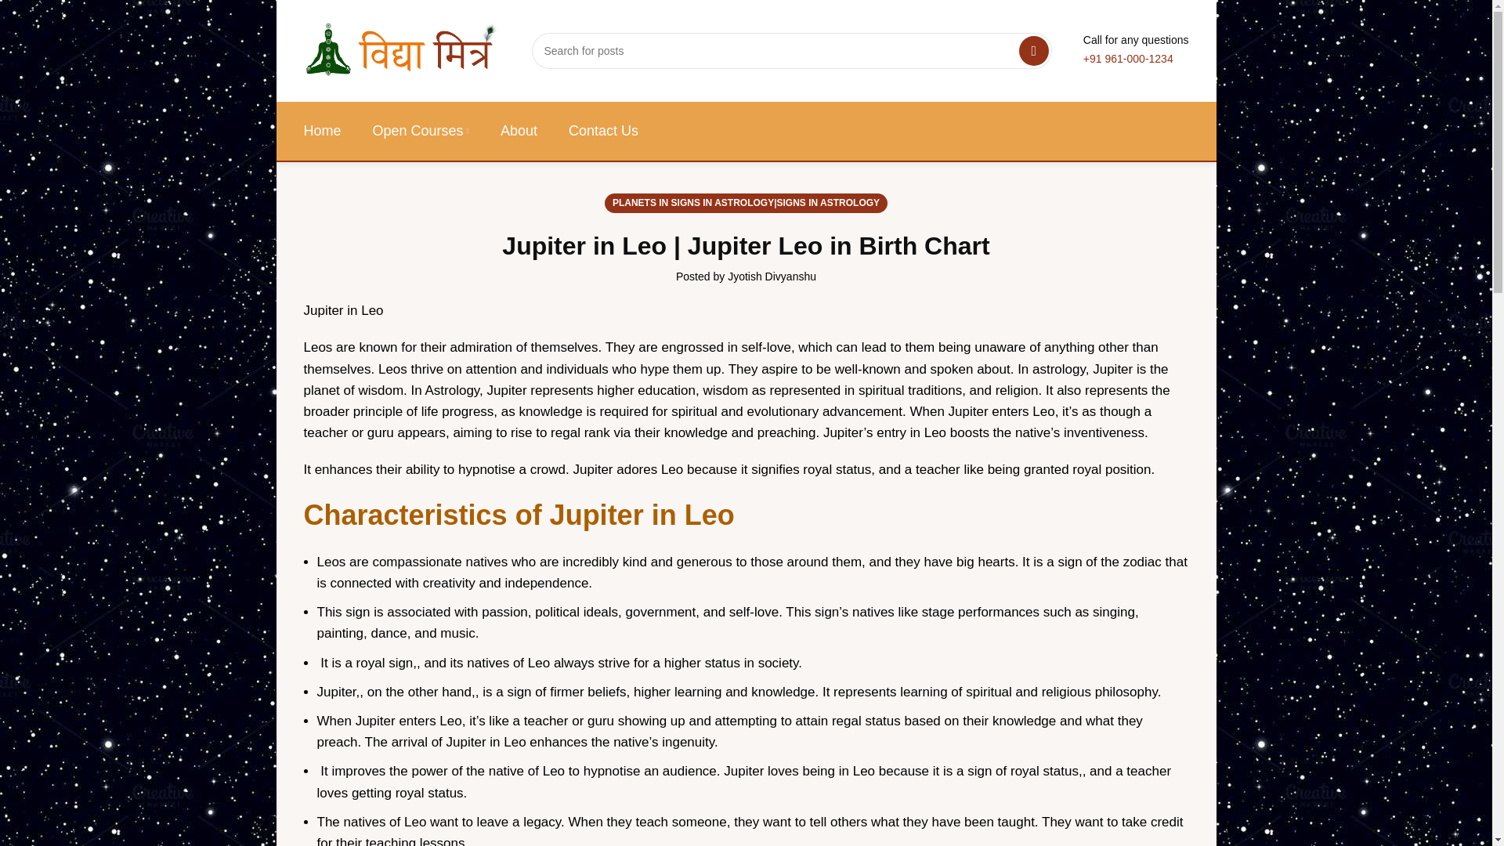 The height and width of the screenshot is (846, 1504). I want to click on Open Courses, so click(421, 131).